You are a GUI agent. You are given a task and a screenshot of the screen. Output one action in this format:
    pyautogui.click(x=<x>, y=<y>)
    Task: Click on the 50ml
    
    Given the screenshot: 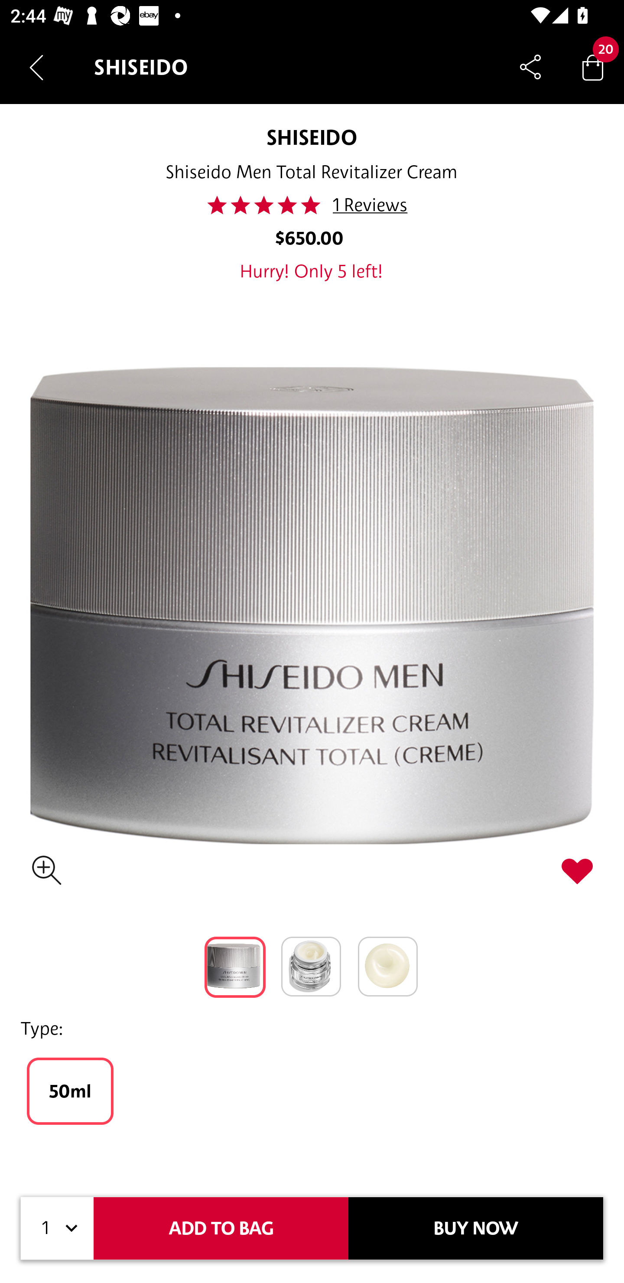 What is the action you would take?
    pyautogui.click(x=70, y=1091)
    